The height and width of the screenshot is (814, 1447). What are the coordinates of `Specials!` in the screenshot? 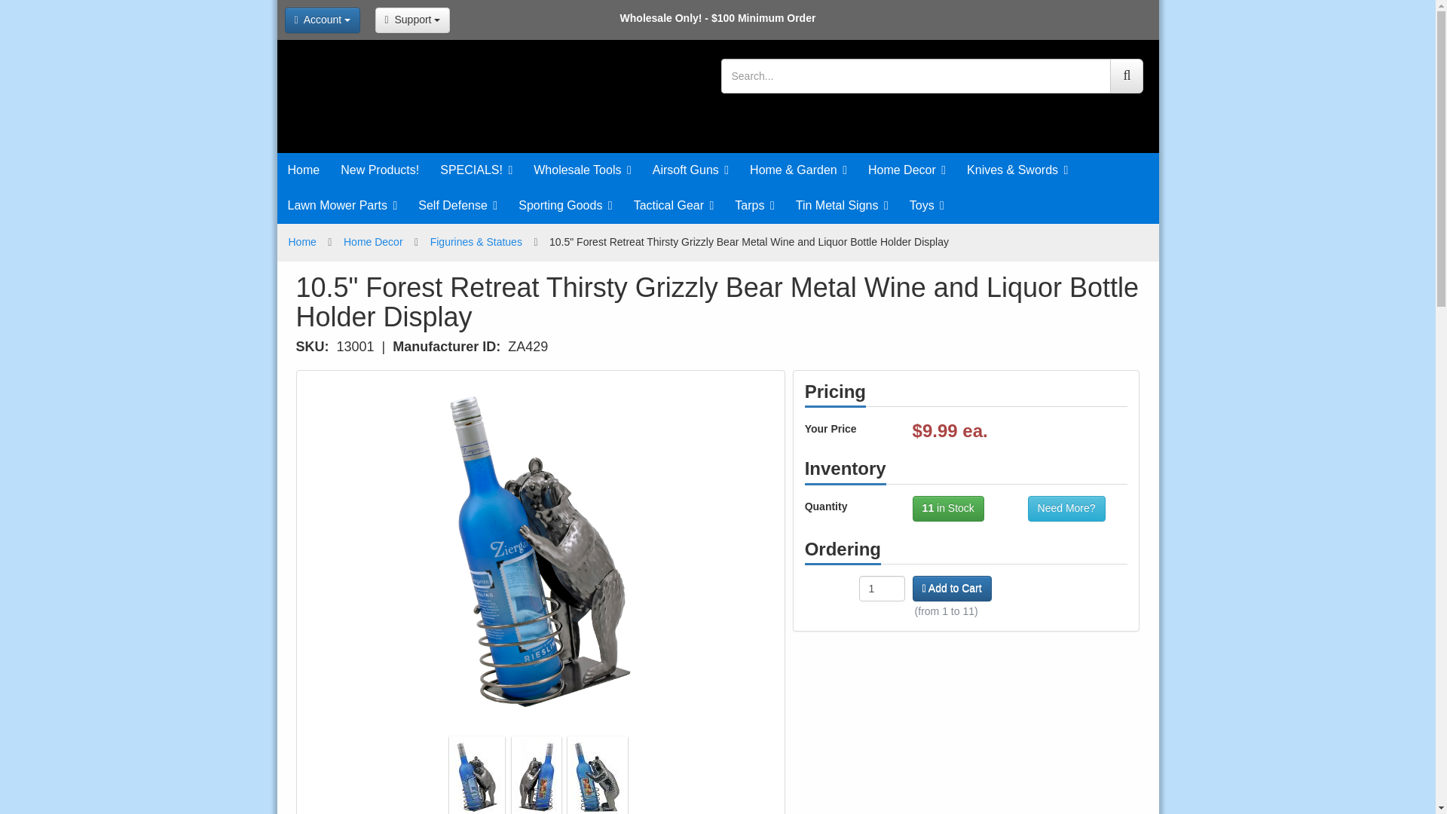 It's located at (476, 170).